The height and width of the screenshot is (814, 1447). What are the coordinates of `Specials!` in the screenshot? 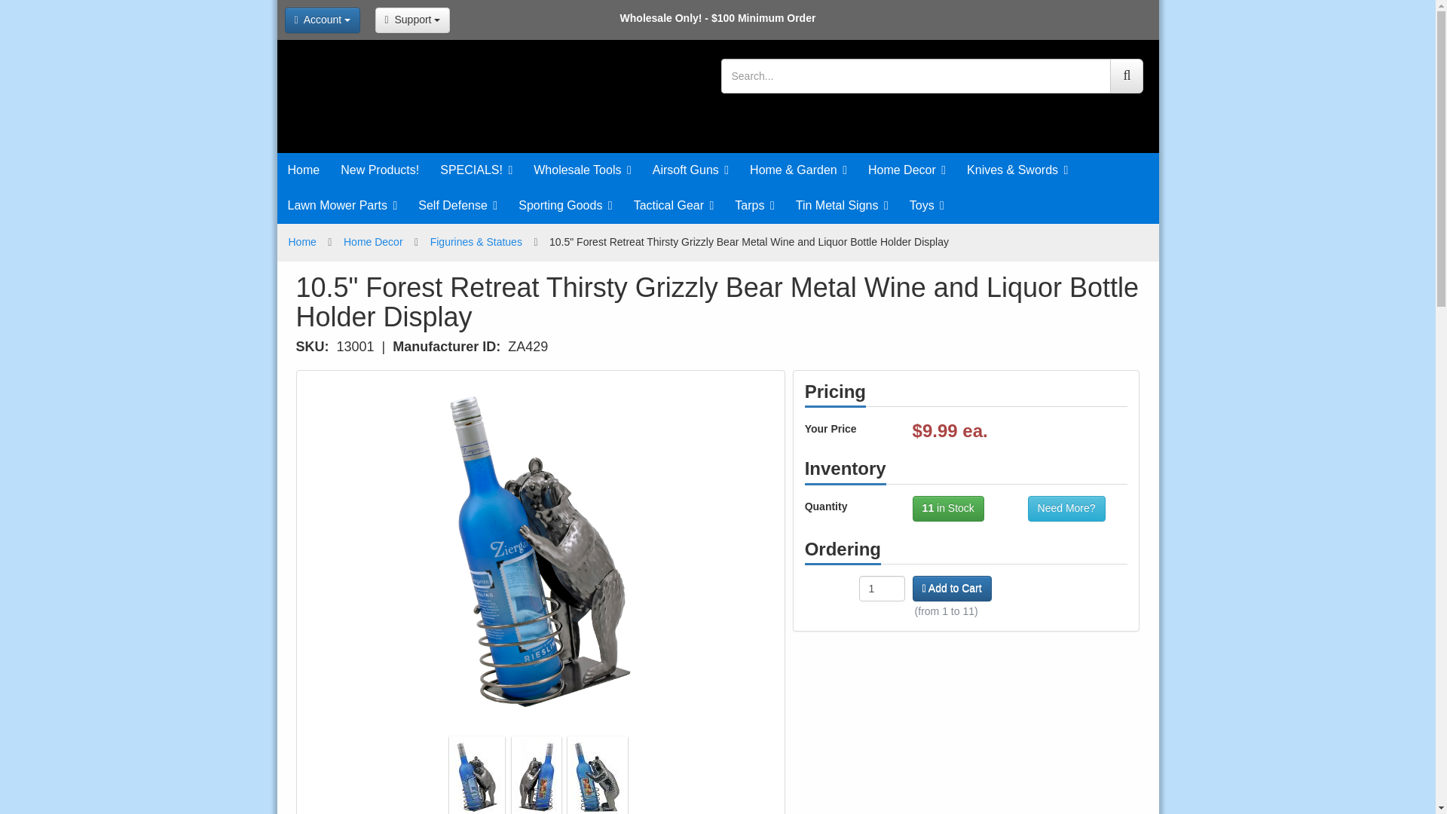 It's located at (476, 170).